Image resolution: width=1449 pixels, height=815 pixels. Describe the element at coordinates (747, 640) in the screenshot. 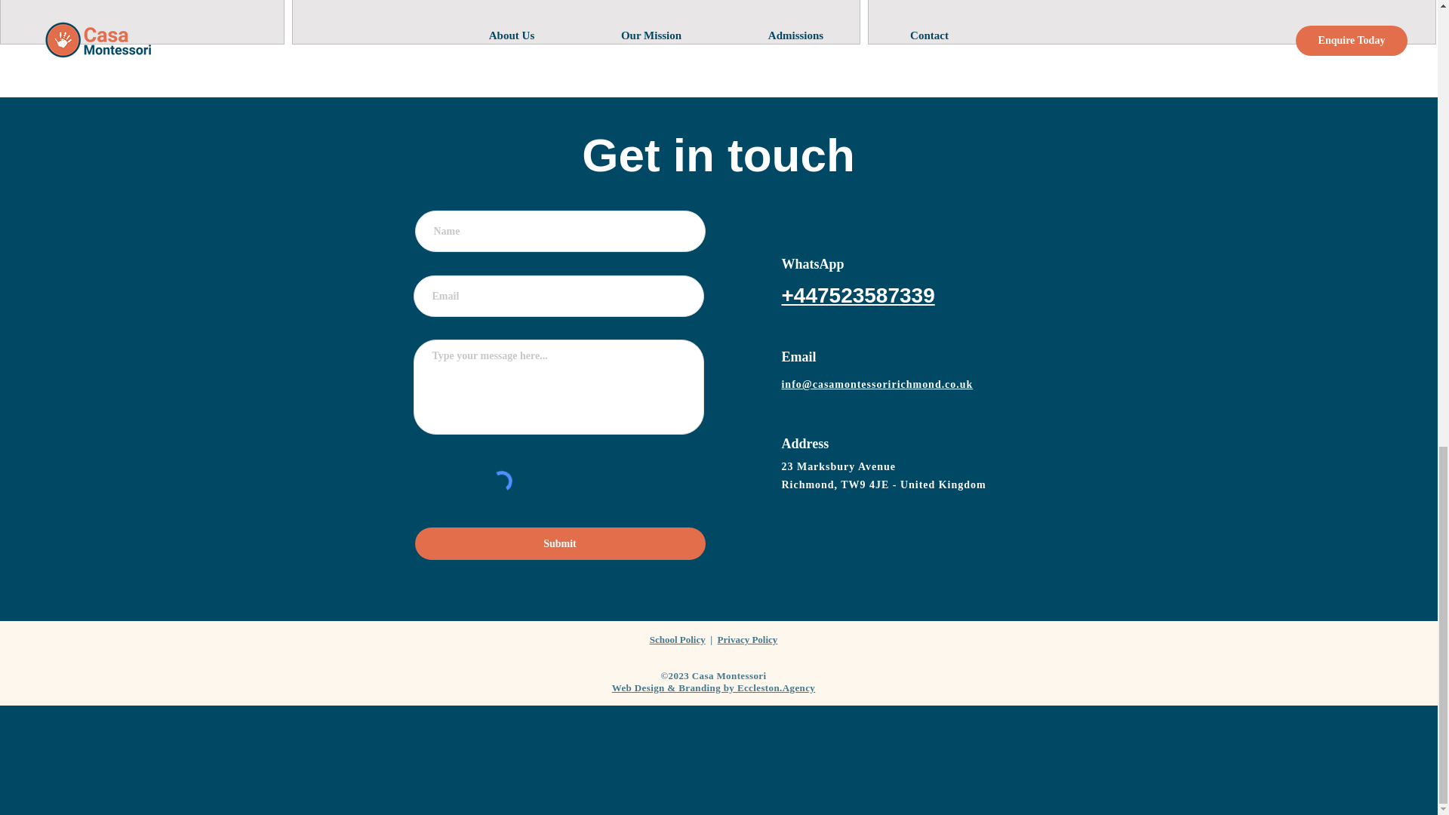

I see `Privacy Policy` at that location.